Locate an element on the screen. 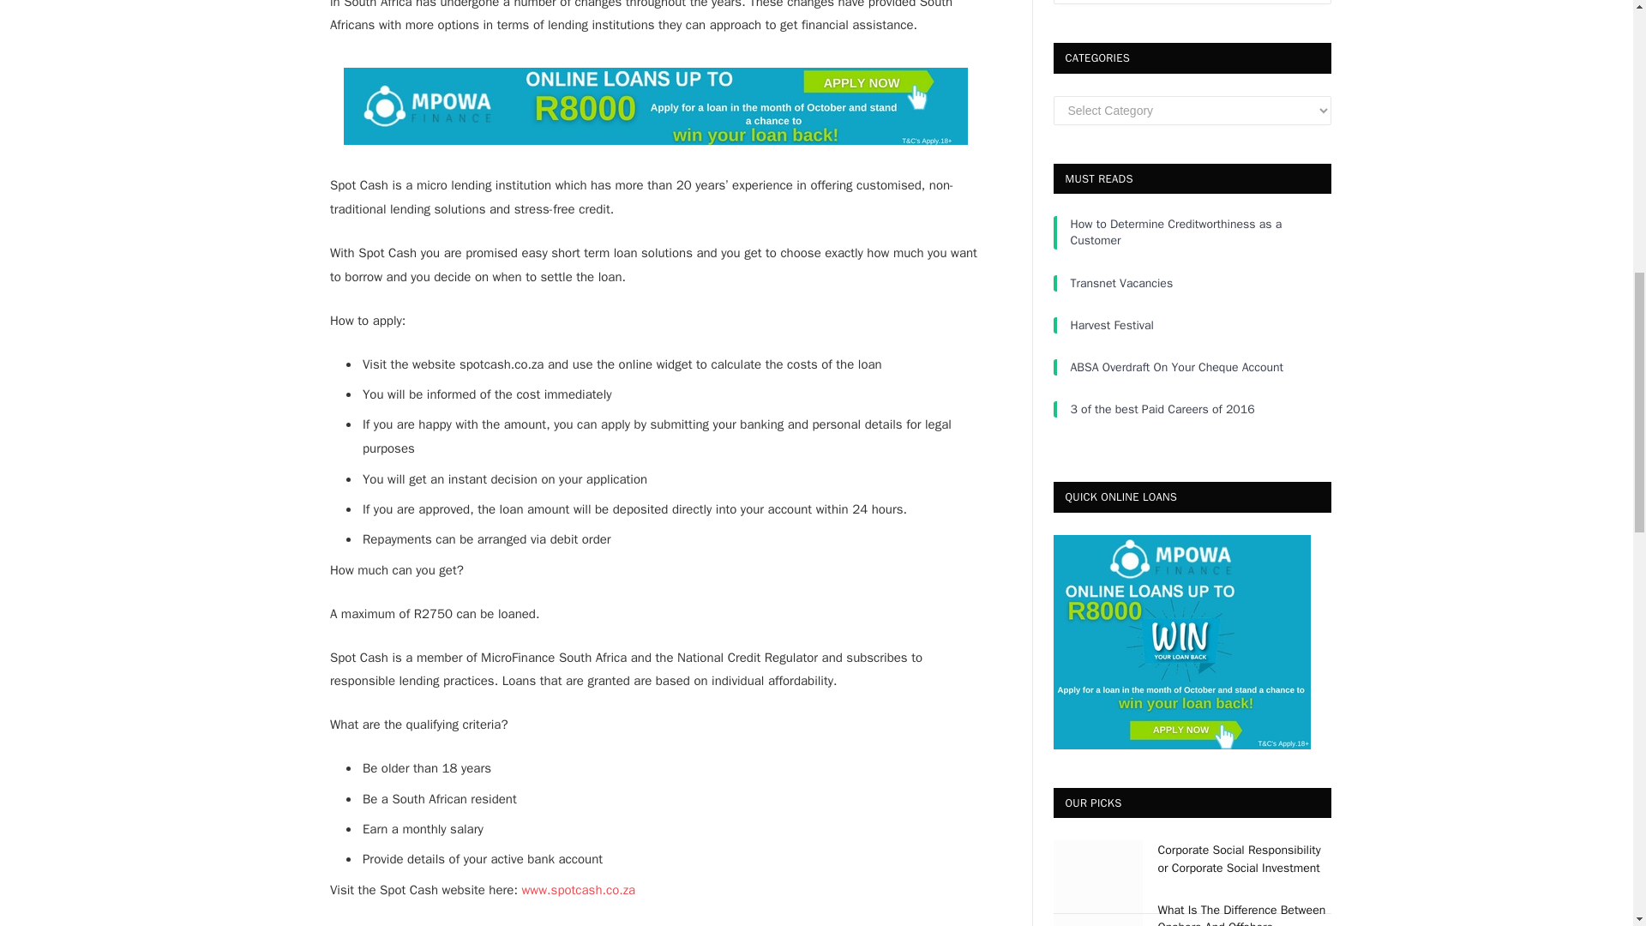 The height and width of the screenshot is (926, 1646). www.spotcash.co.za is located at coordinates (578, 890).